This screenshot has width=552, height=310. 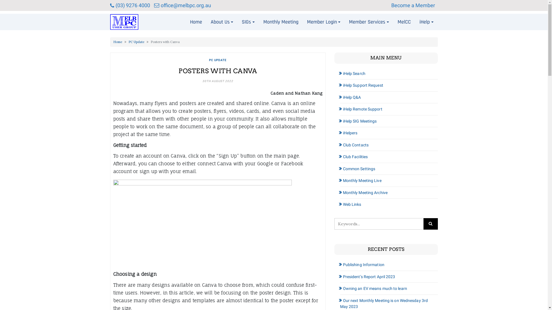 What do you see at coordinates (363, 193) in the screenshot?
I see `Monthly Meeting Archive` at bounding box center [363, 193].